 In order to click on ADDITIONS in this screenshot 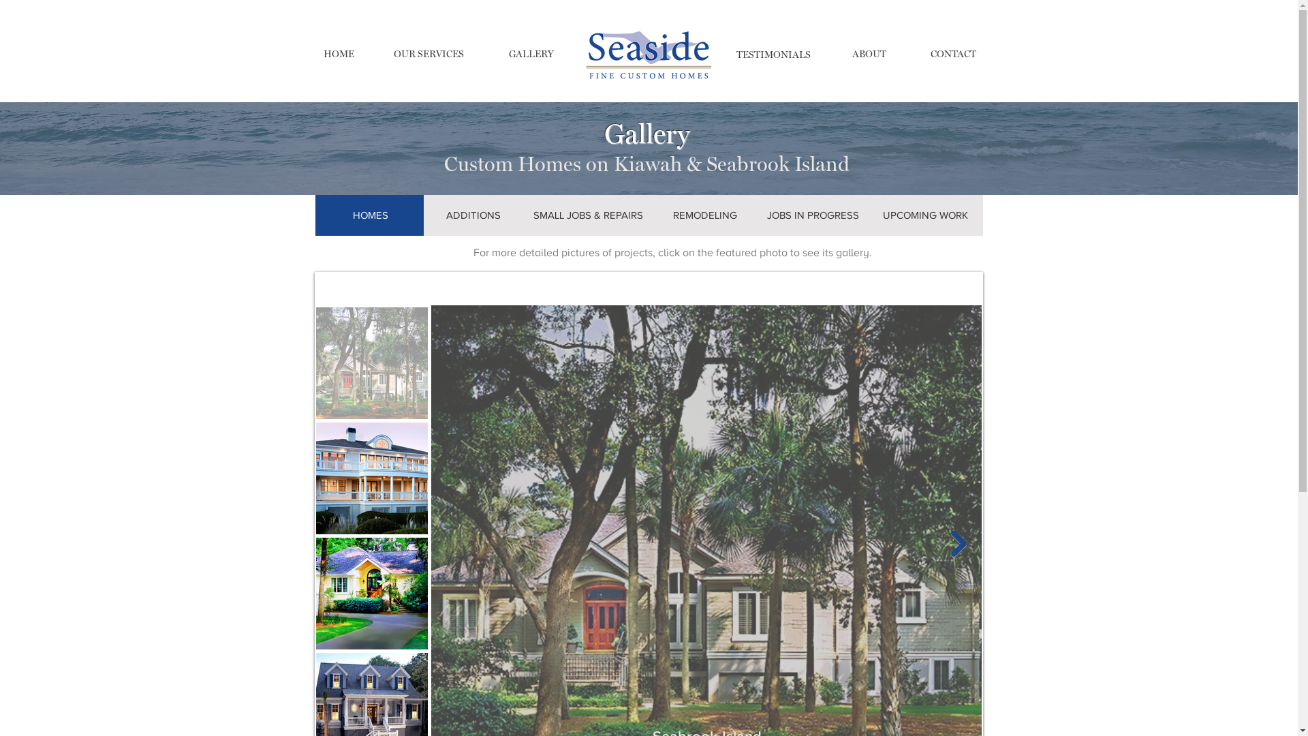, I will do `click(474, 215)`.